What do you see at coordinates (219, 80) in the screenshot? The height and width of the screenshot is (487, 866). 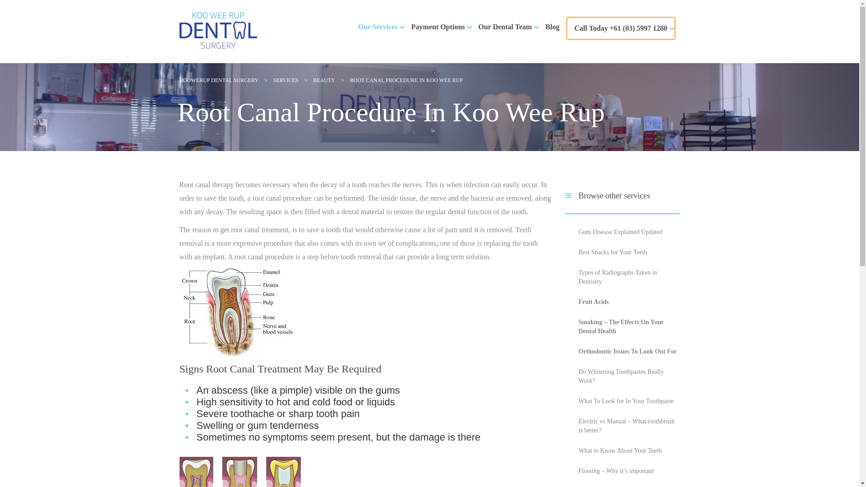 I see `KOOWERUP DENTAL SURGERY` at bounding box center [219, 80].